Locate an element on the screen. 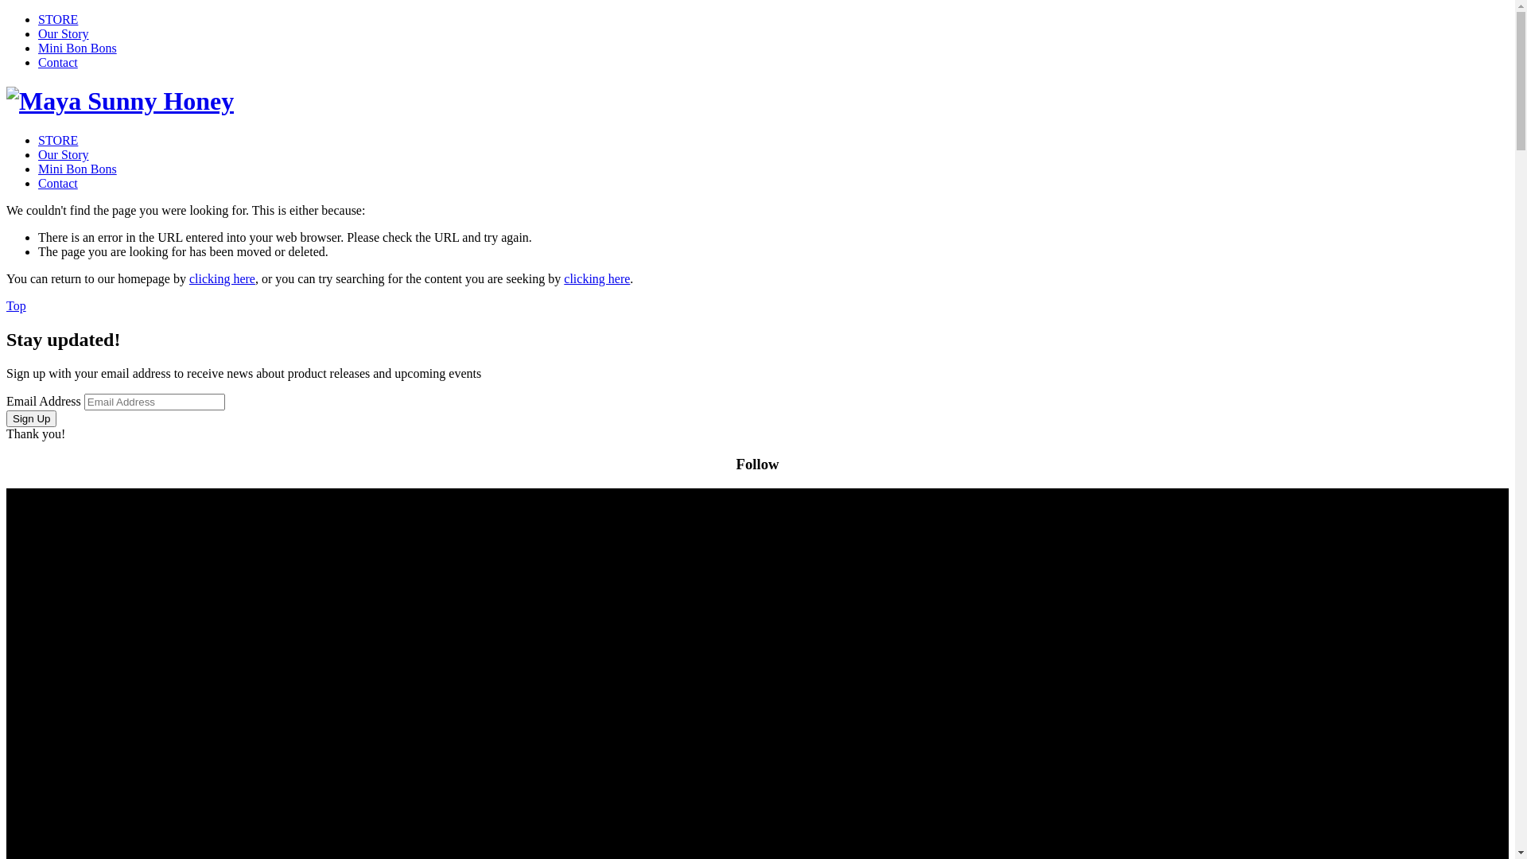 The height and width of the screenshot is (859, 1527). clicking here is located at coordinates (596, 278).